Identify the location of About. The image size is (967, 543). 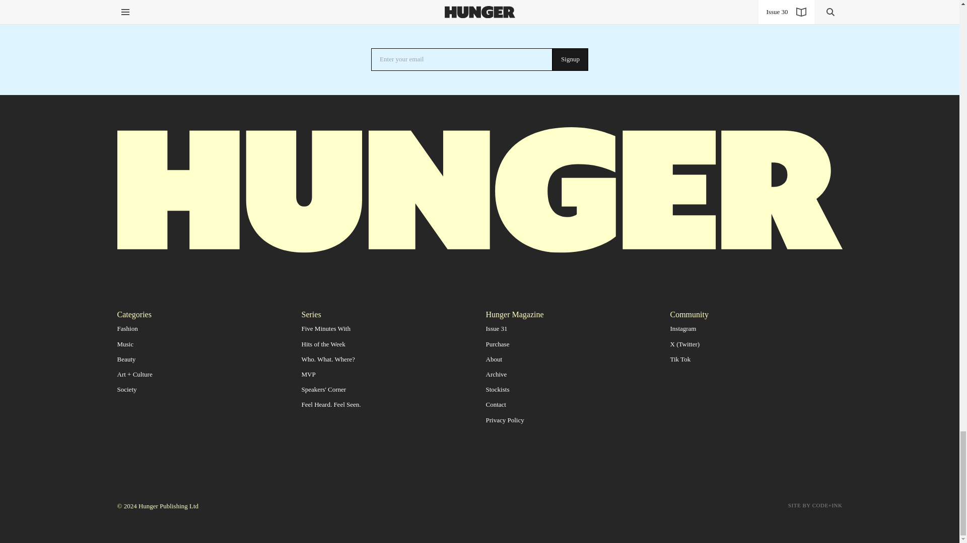
(494, 359).